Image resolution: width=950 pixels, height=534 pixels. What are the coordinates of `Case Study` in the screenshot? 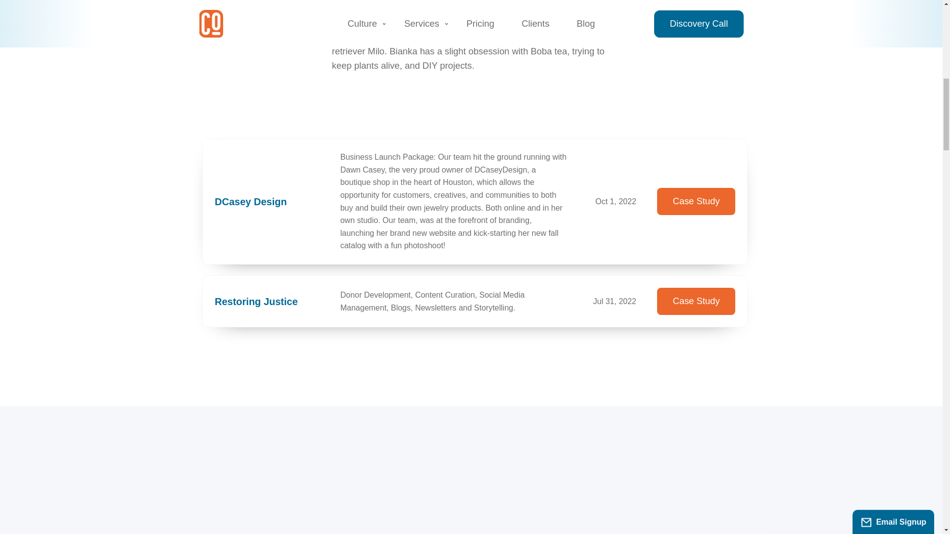 It's located at (696, 302).